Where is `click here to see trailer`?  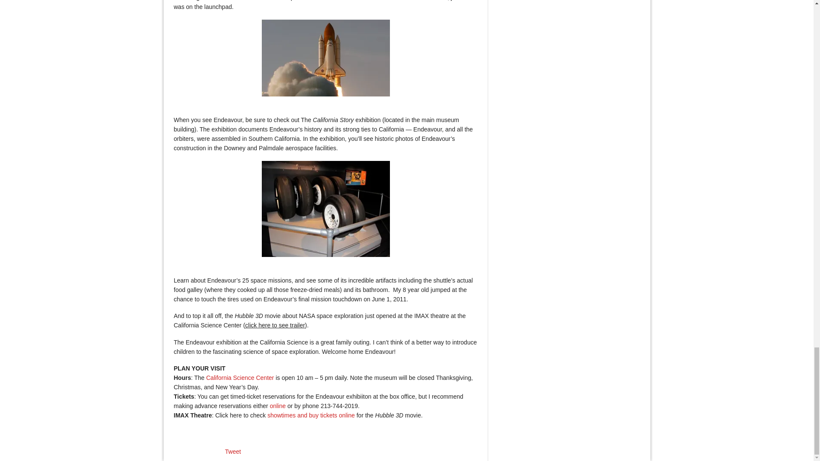 click here to see trailer is located at coordinates (275, 325).